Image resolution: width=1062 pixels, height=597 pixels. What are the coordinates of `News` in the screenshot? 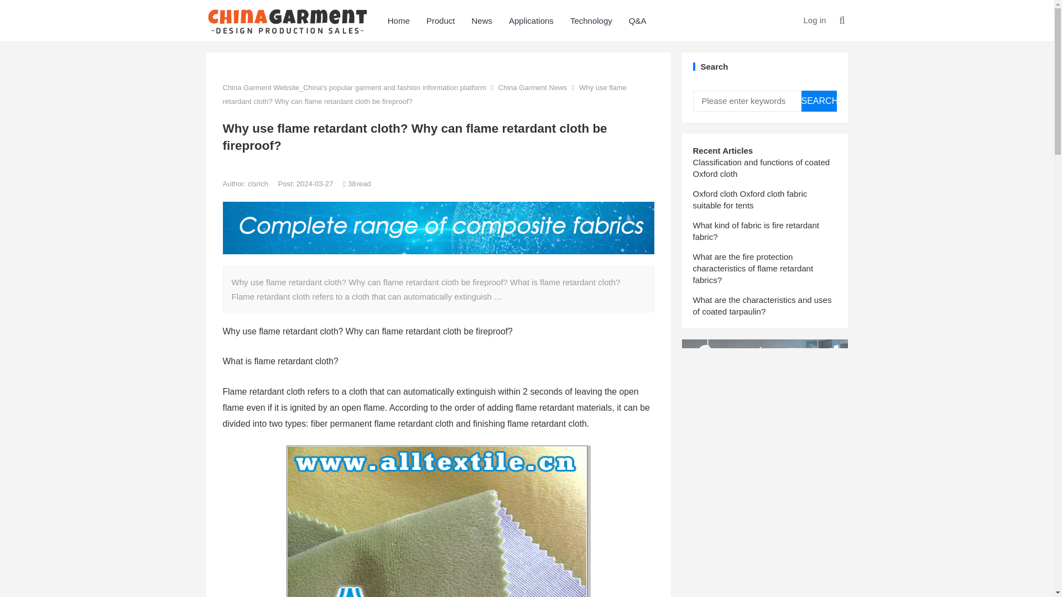 It's located at (481, 20).